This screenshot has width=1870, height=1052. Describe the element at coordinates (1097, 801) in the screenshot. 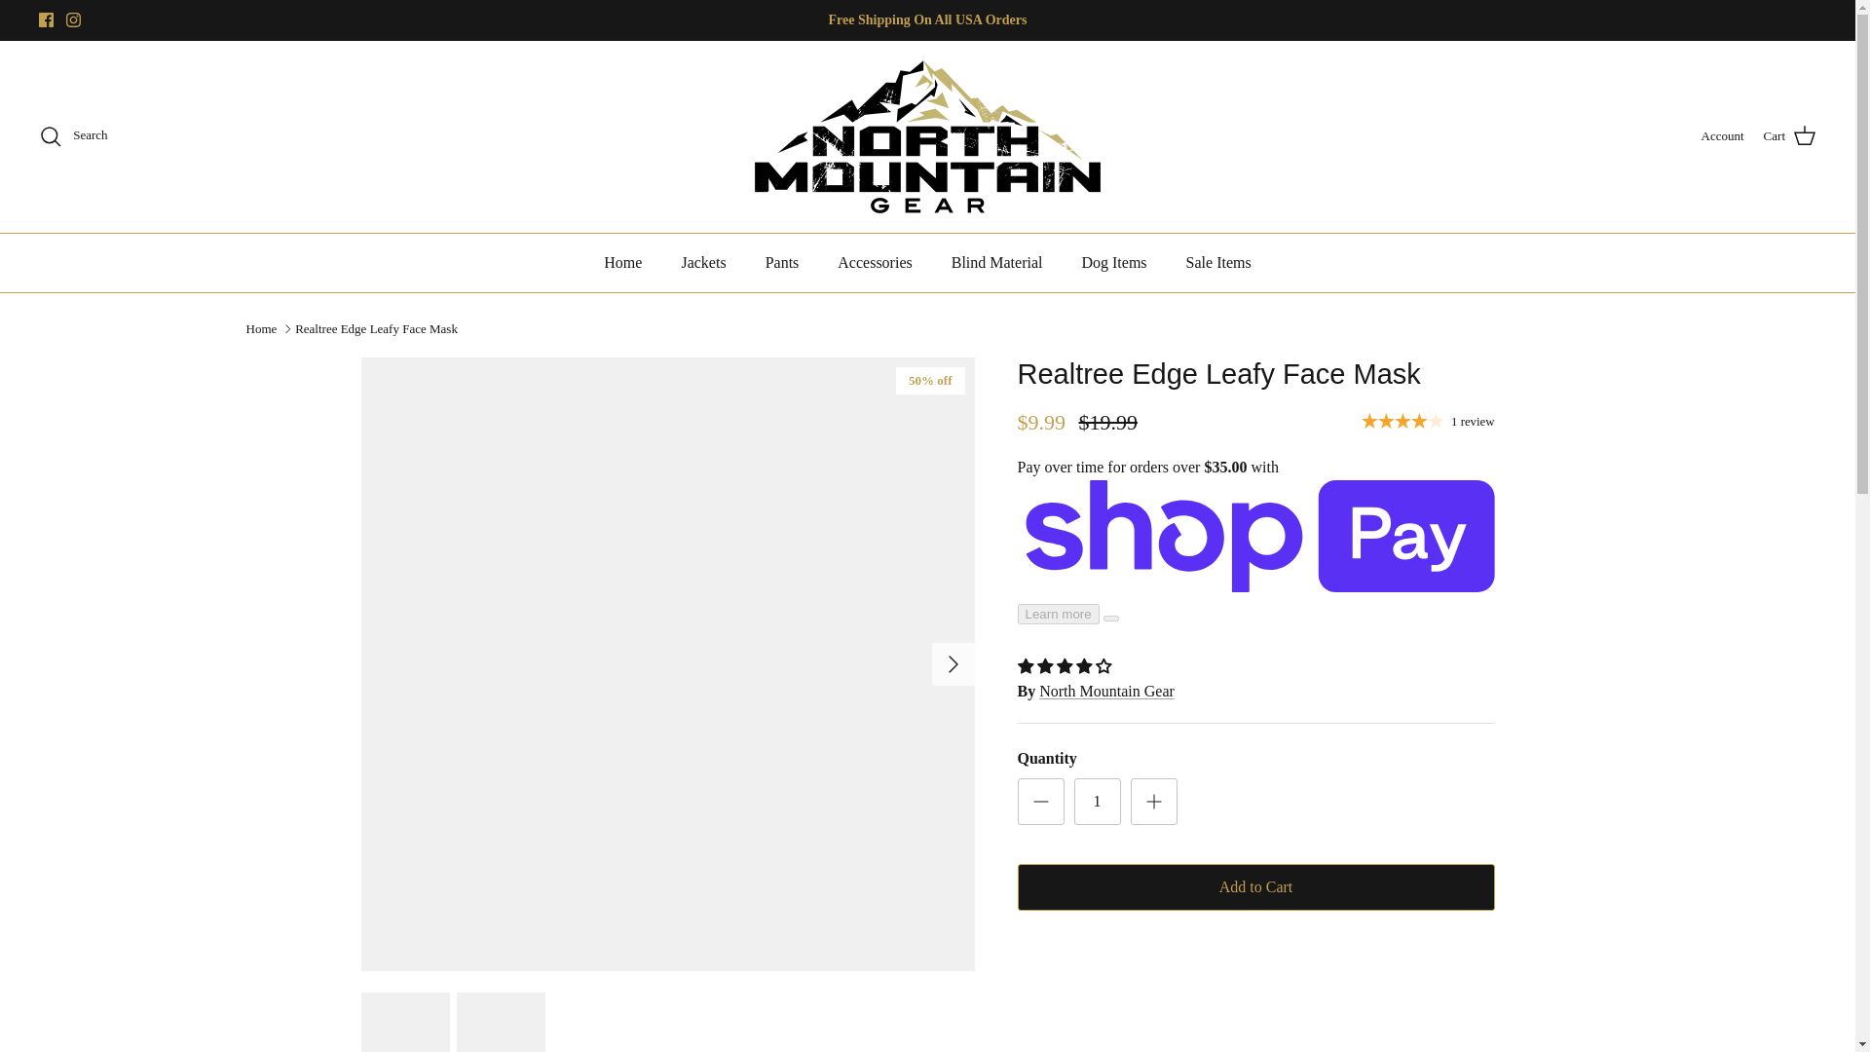

I see `1` at that location.